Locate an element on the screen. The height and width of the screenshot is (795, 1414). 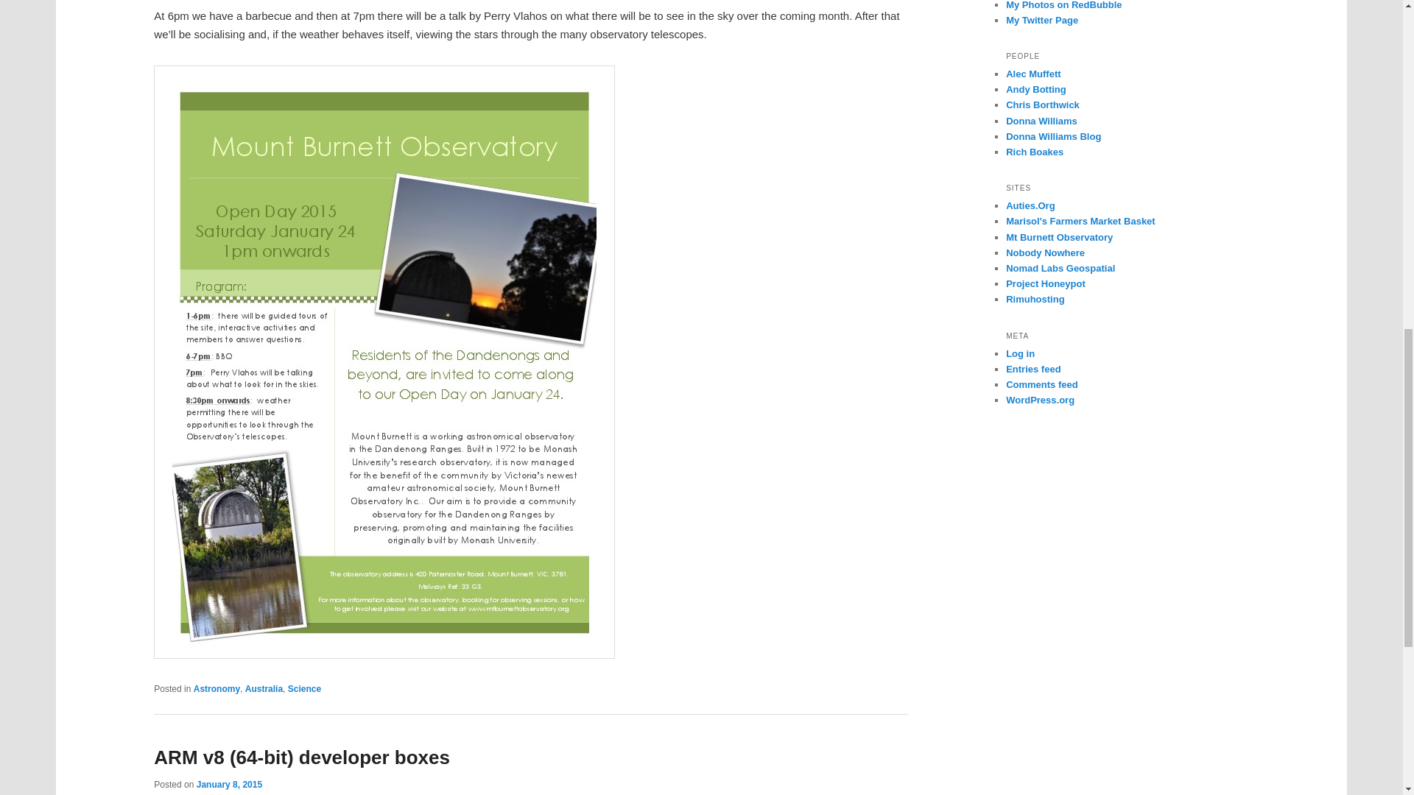
You can buy prints of some of my best photos from RedBubble is located at coordinates (1063, 4).